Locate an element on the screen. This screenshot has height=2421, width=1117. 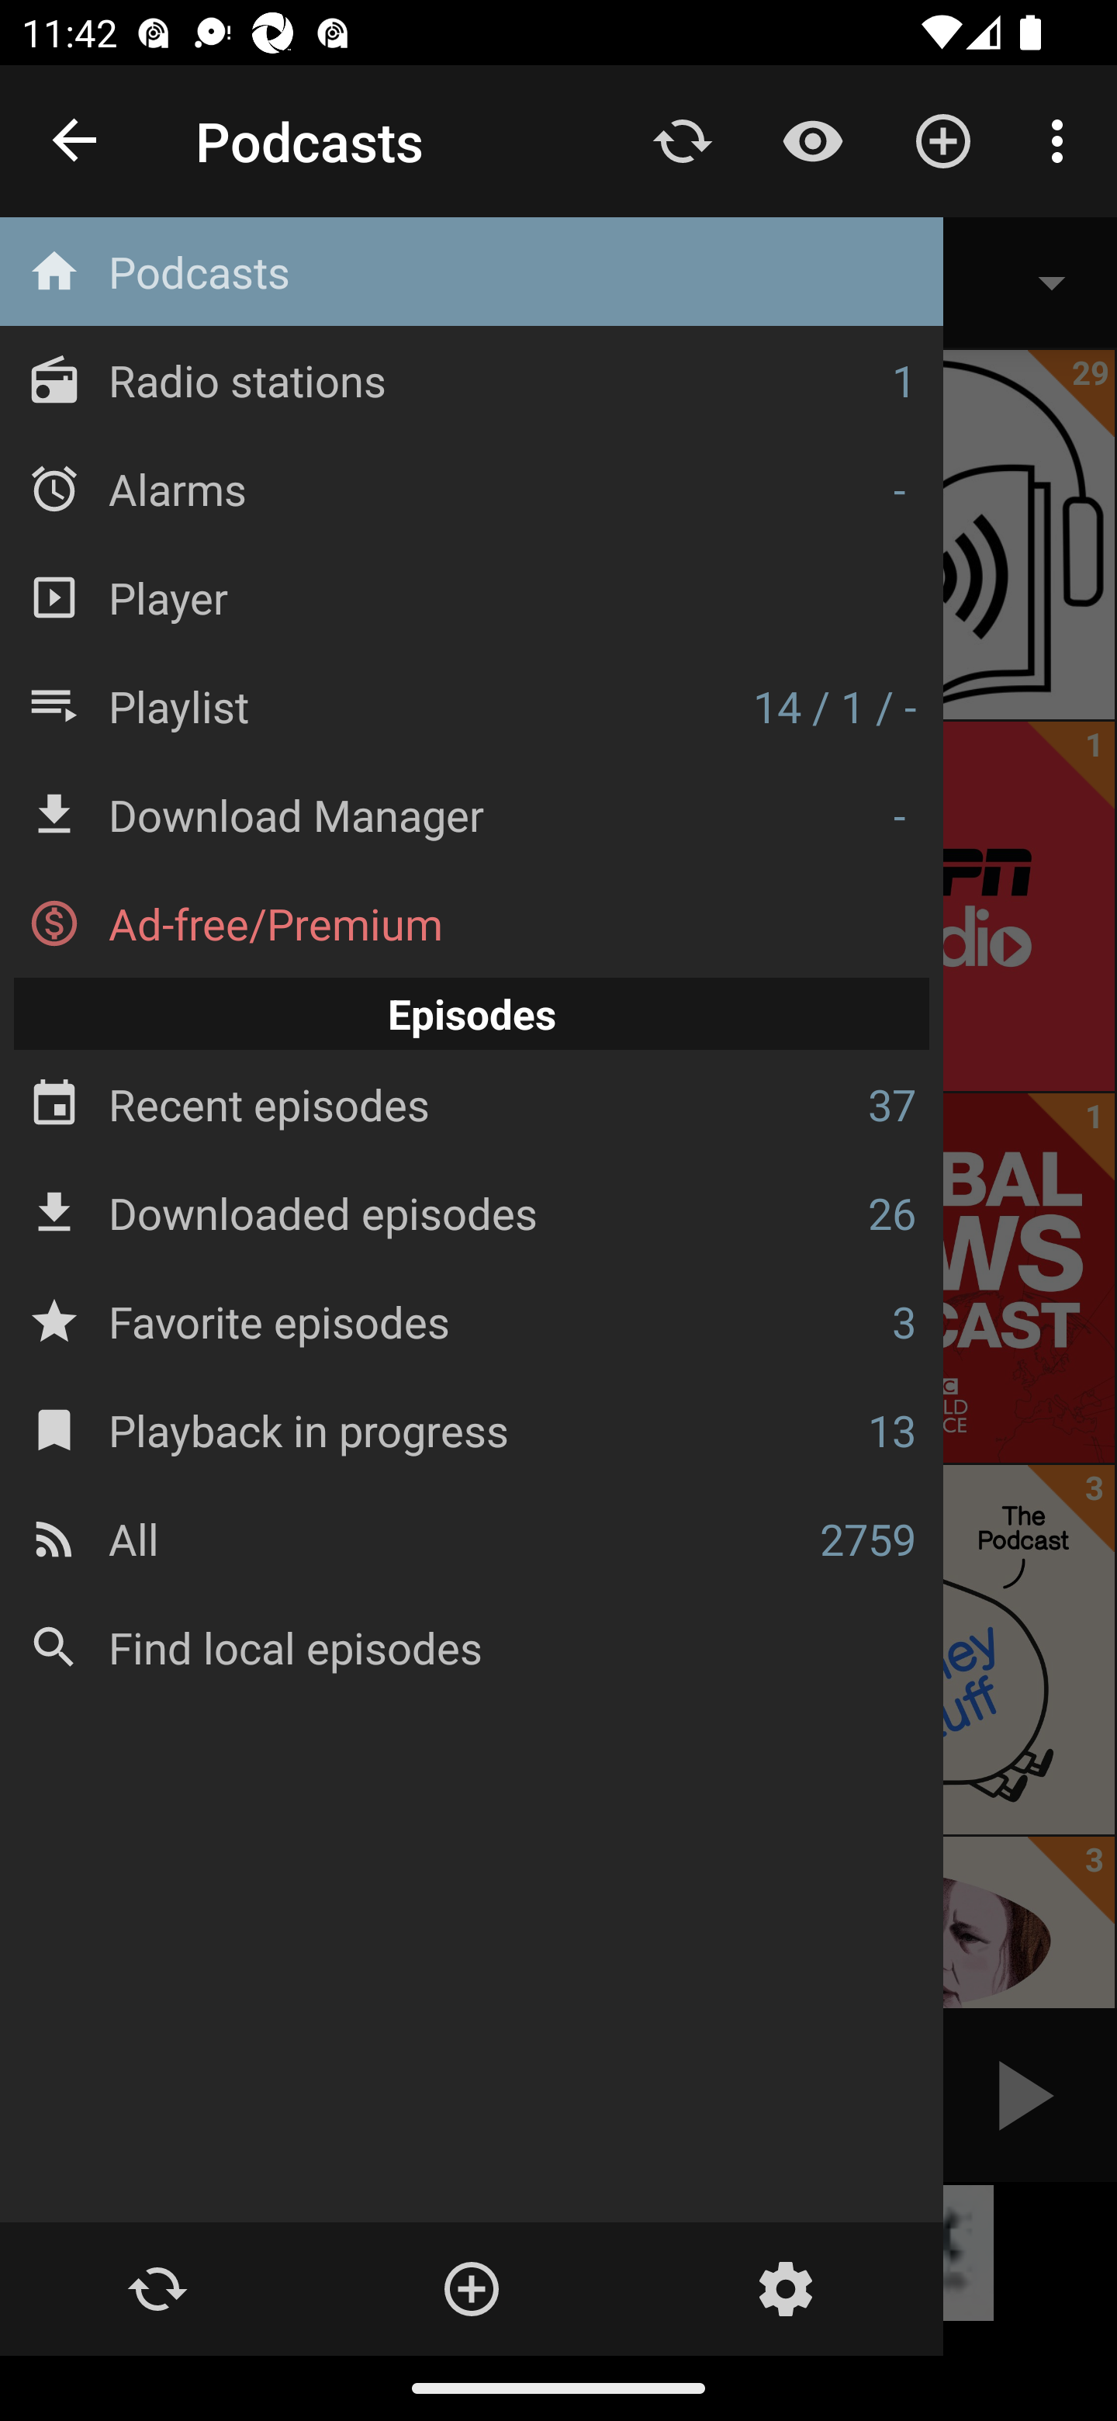
Update is located at coordinates (157, 2289).